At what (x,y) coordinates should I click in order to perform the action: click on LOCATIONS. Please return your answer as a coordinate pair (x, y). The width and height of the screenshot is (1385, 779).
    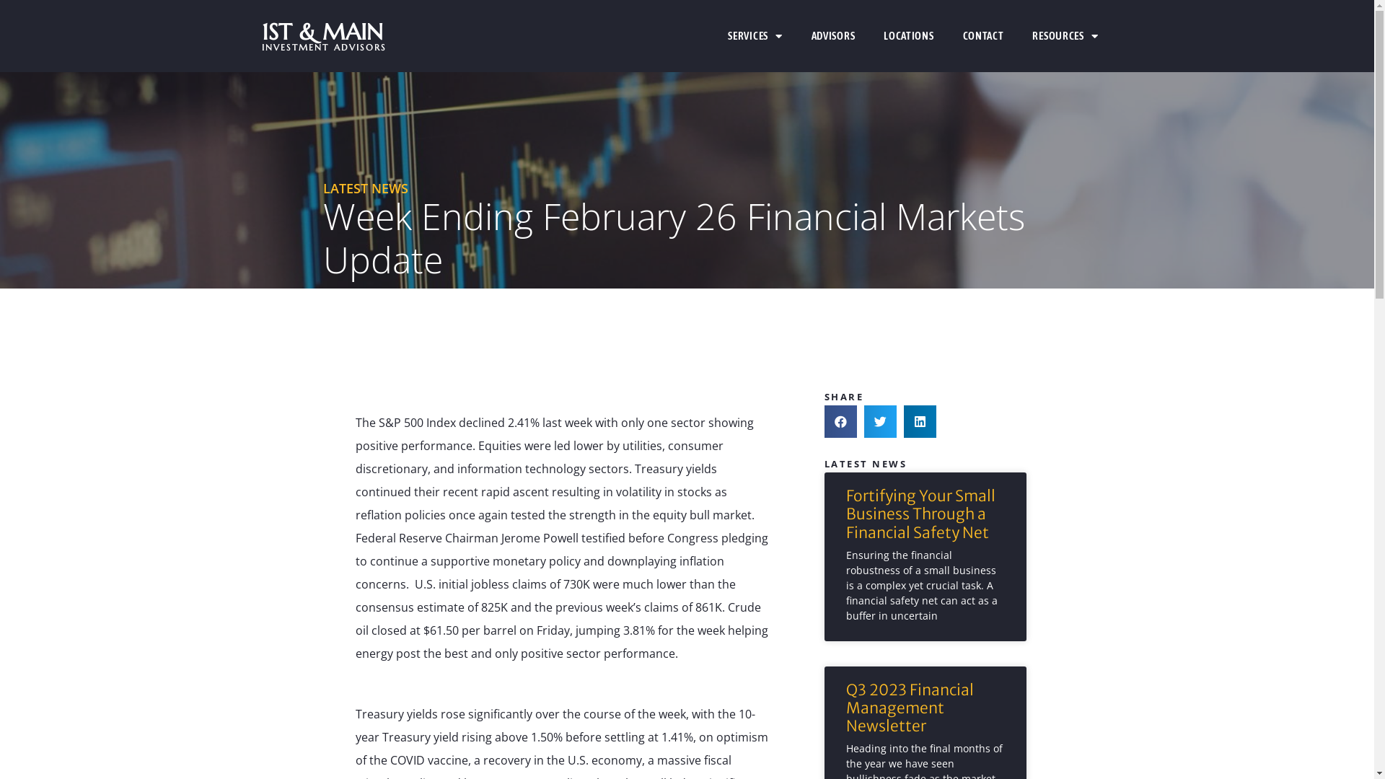
    Looking at the image, I should click on (909, 36).